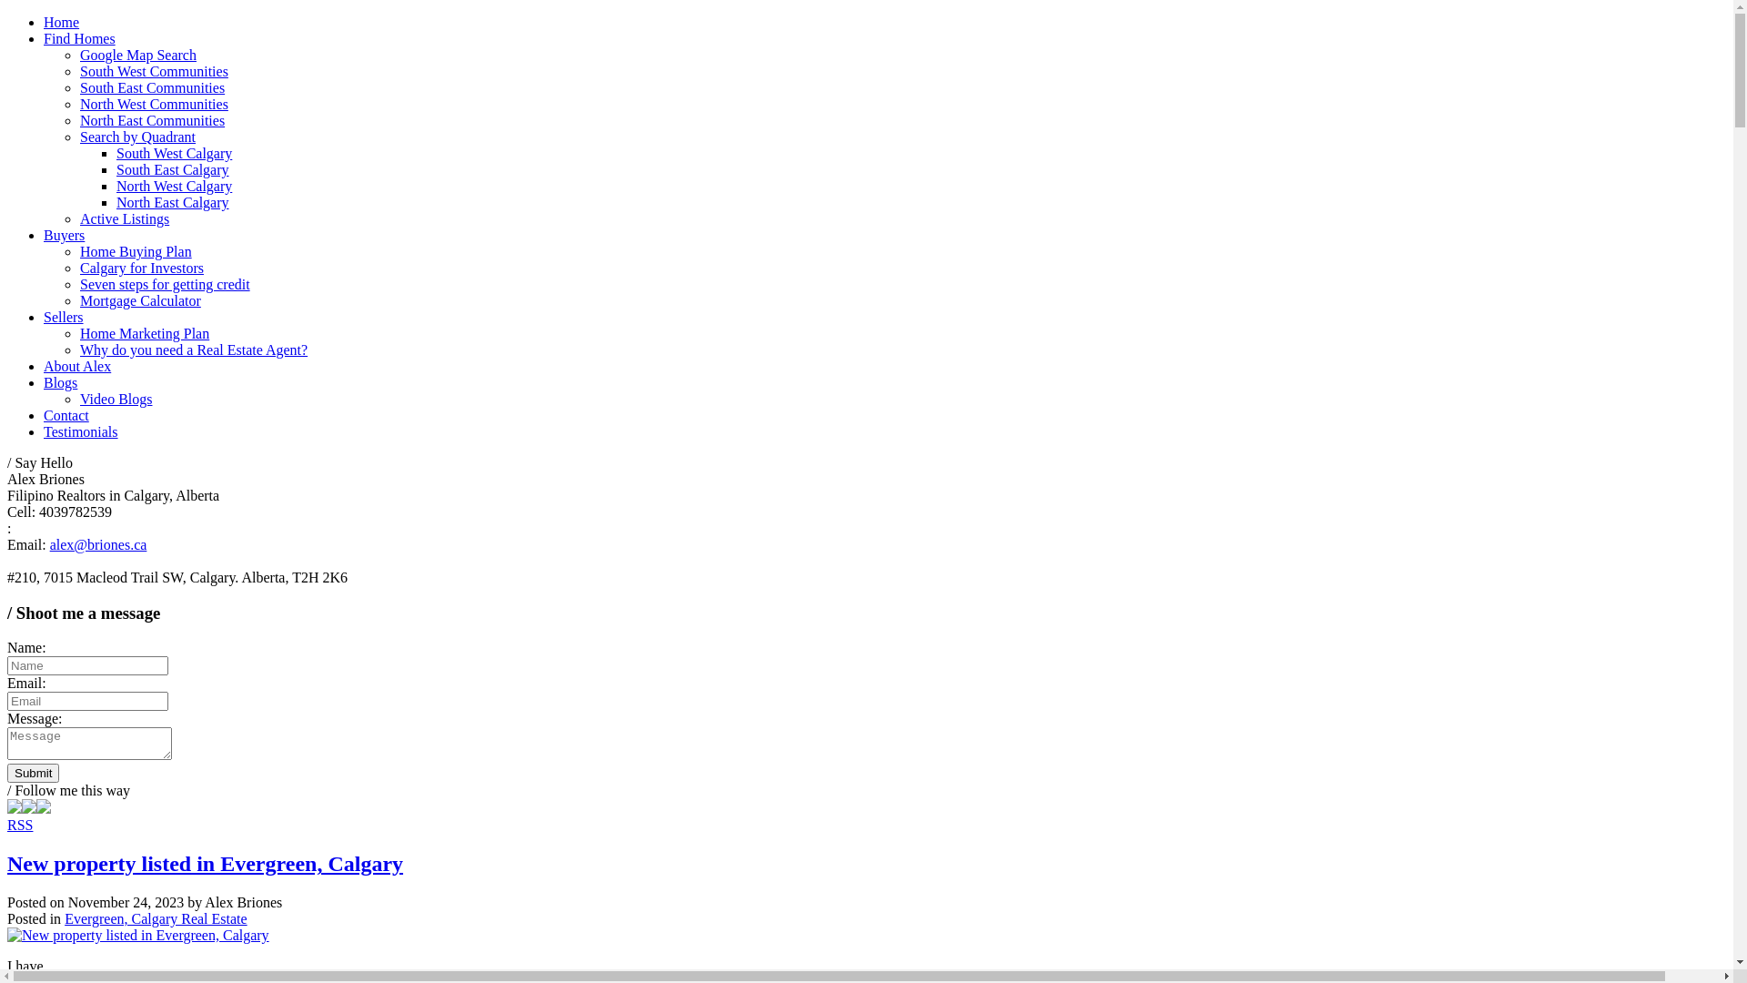 This screenshot has height=983, width=1747. Describe the element at coordinates (206, 864) in the screenshot. I see `New property listed in Evergreen, Calgary` at that location.